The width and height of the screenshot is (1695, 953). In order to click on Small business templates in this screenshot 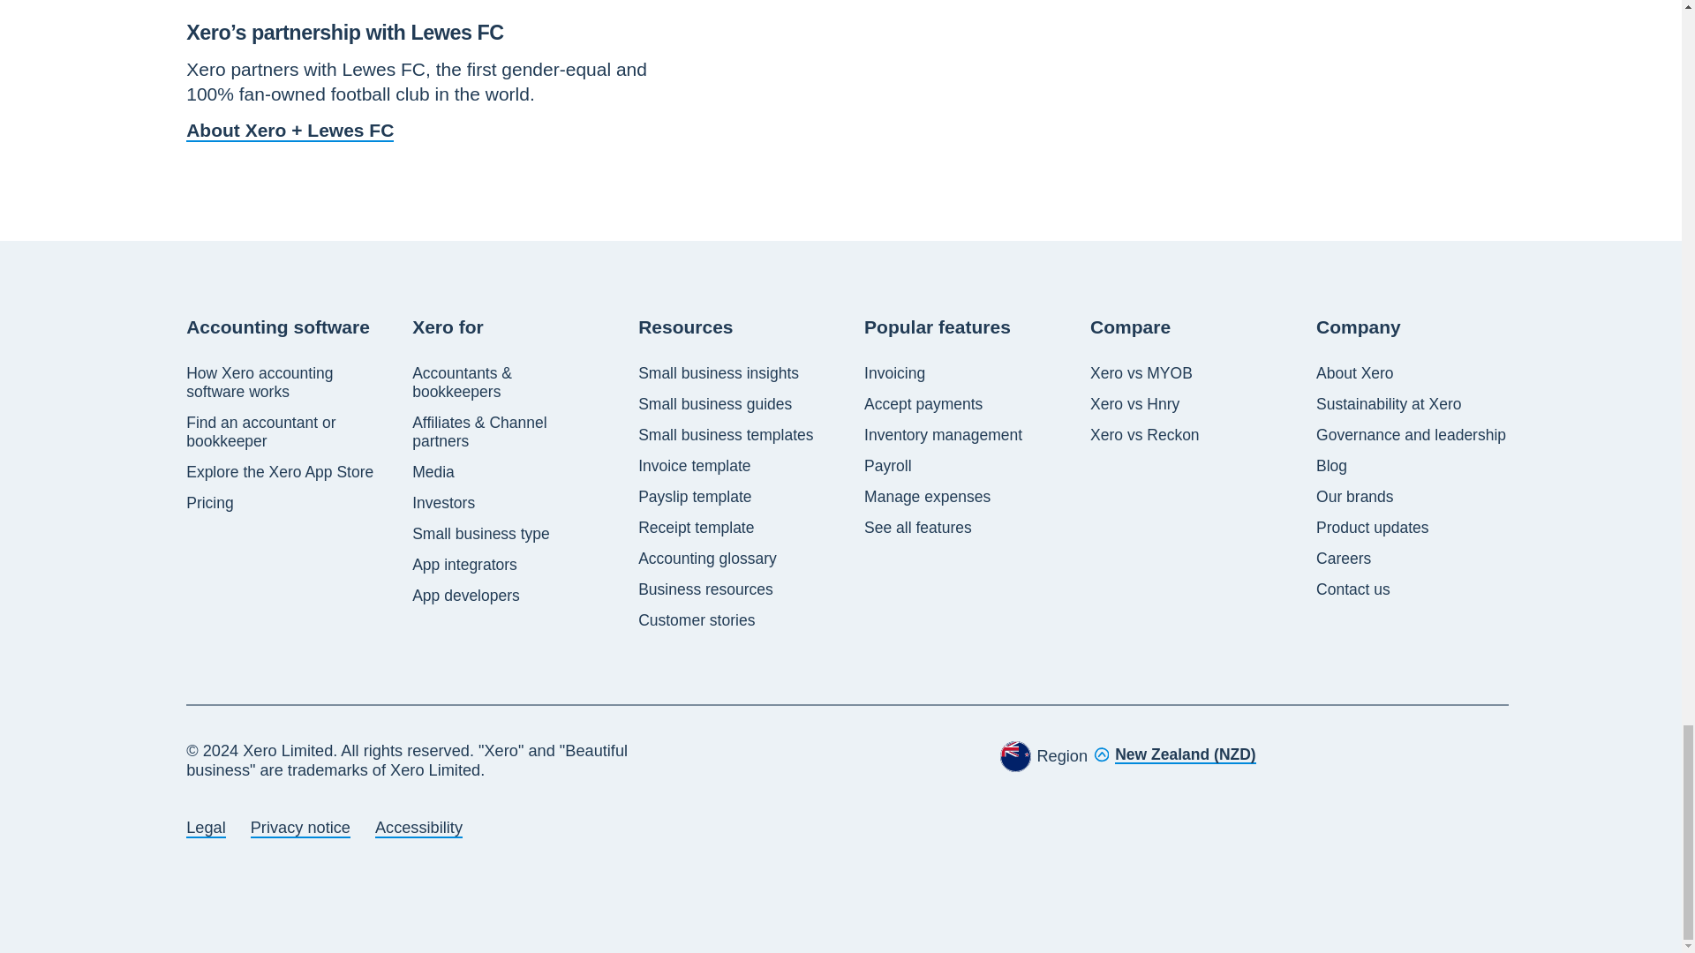, I will do `click(726, 434)`.